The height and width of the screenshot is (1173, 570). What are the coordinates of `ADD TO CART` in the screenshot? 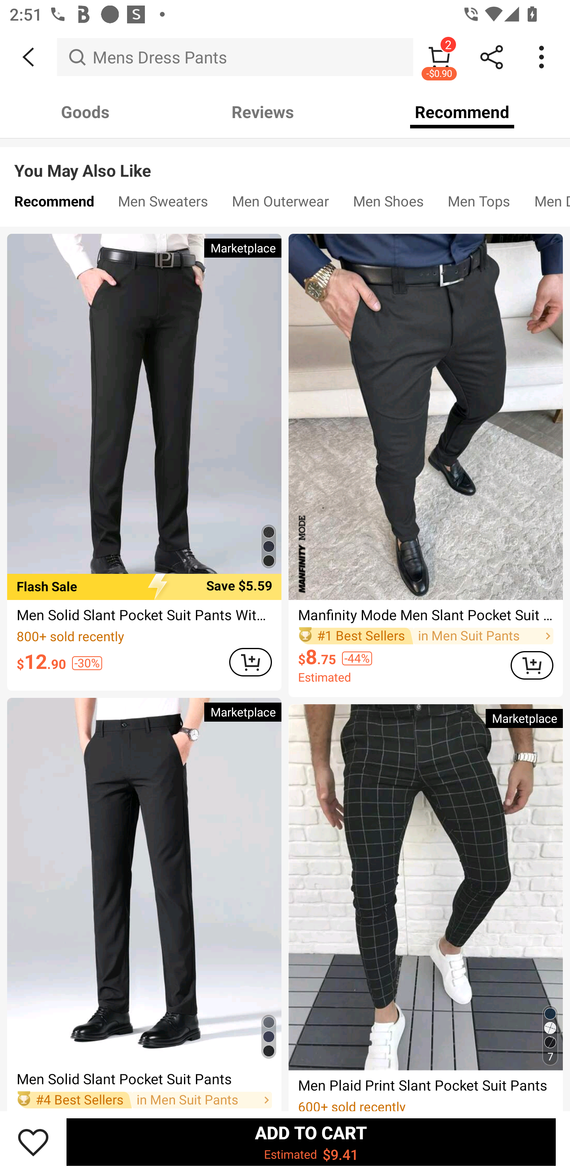 It's located at (532, 665).